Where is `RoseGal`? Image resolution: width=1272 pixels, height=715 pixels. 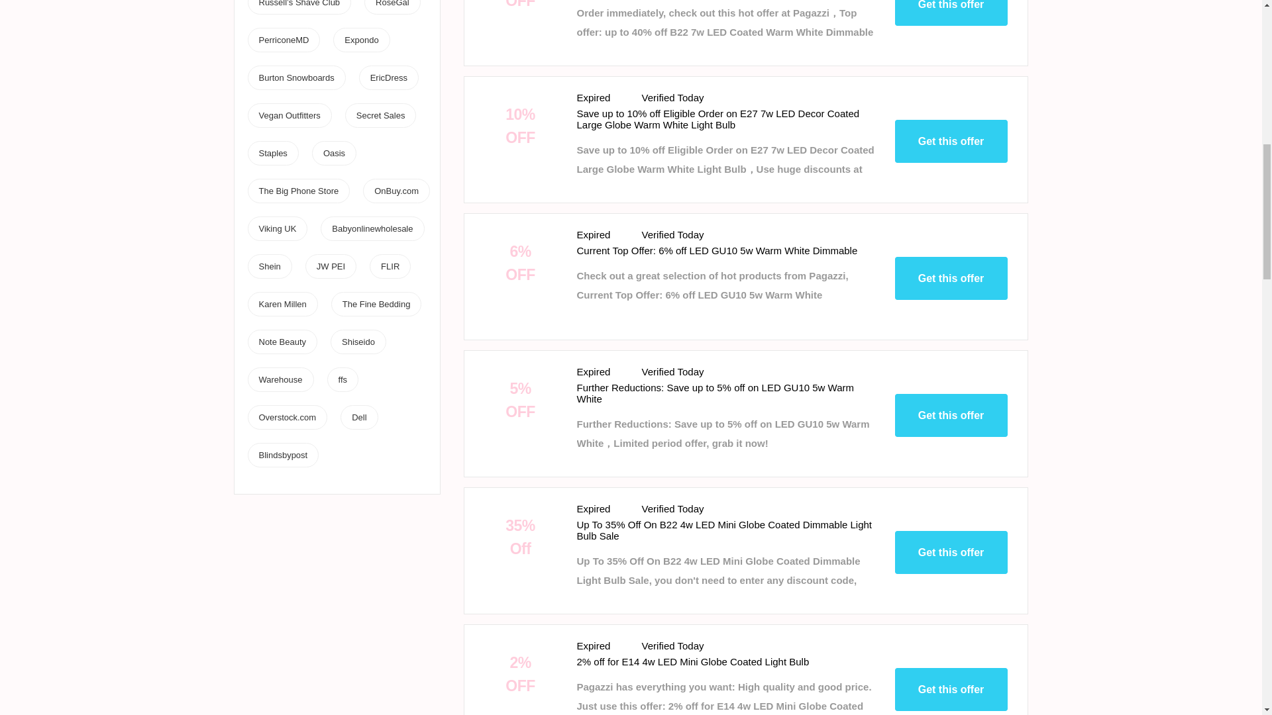 RoseGal is located at coordinates (392, 3).